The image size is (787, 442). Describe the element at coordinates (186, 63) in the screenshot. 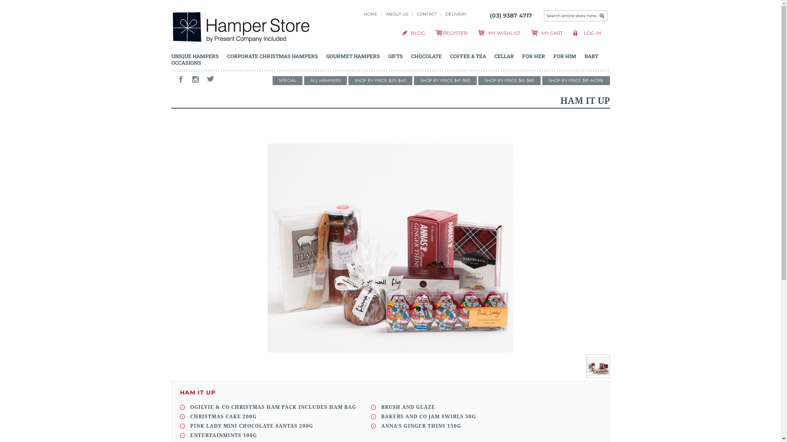

I see `OCCASIONS` at that location.